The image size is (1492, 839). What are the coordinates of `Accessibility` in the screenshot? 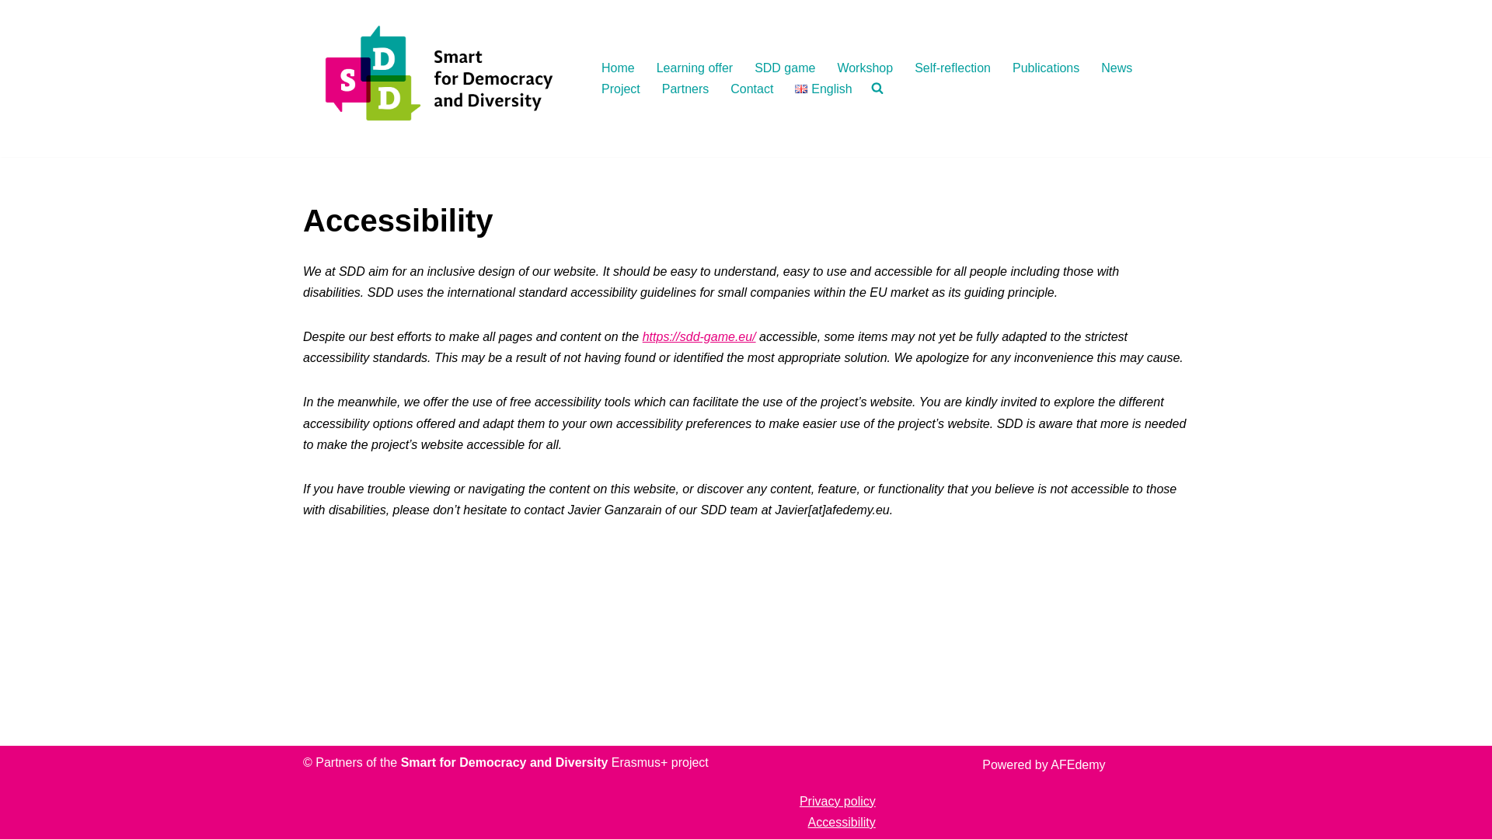 It's located at (842, 822).